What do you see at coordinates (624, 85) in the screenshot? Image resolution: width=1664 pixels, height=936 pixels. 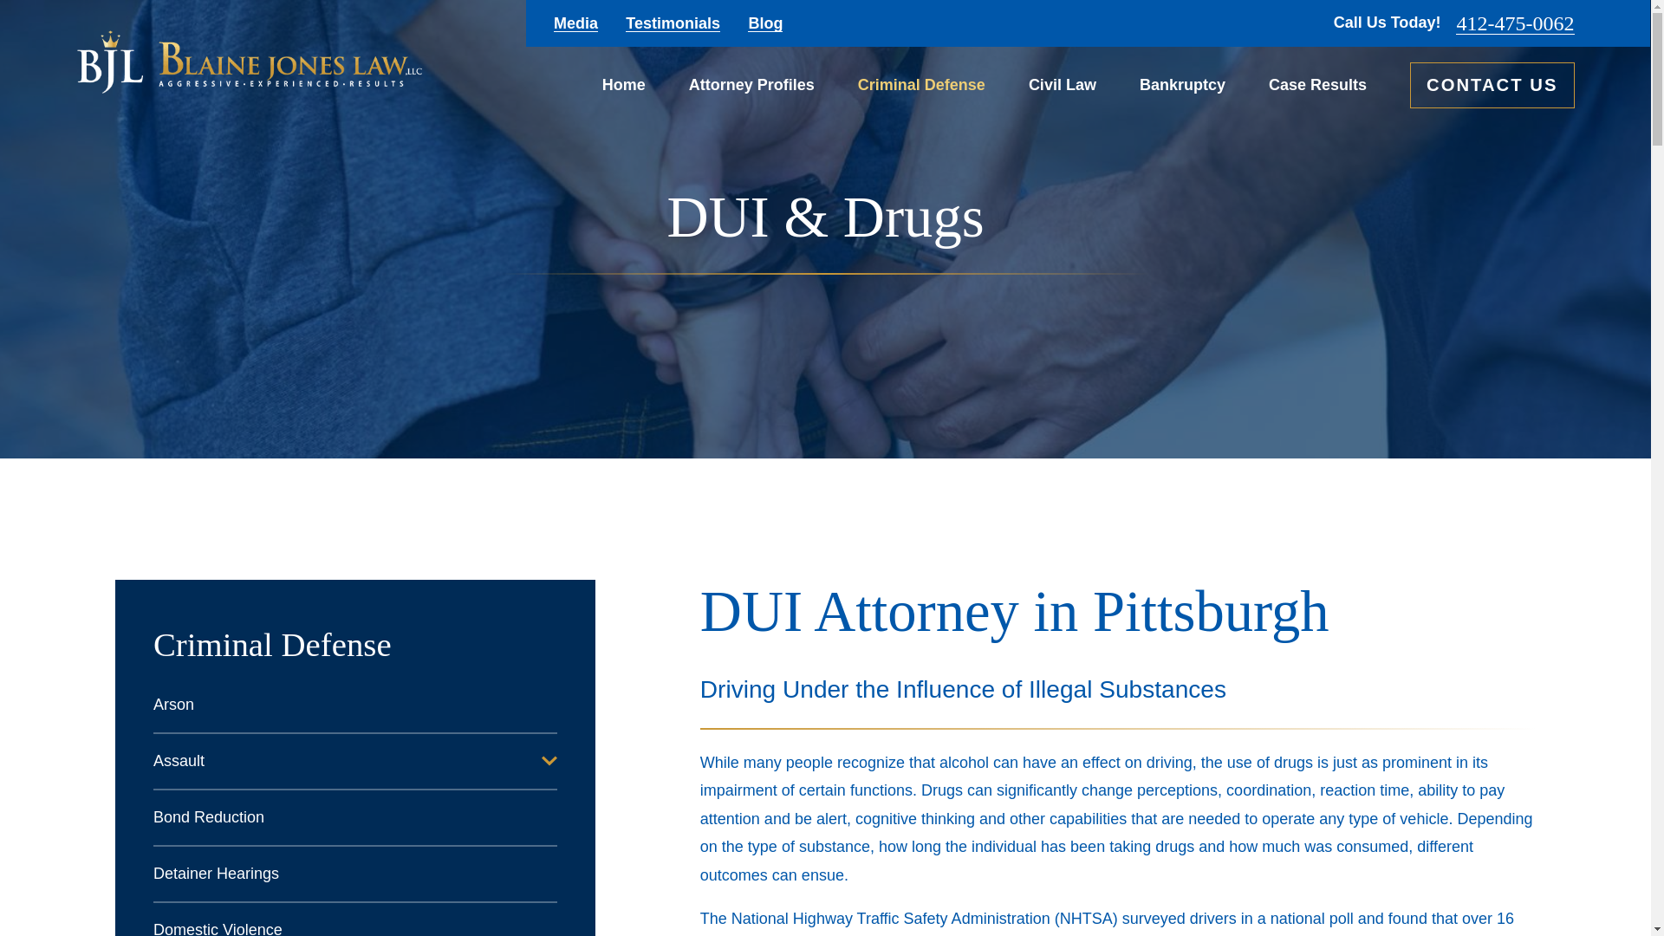 I see `Home` at bounding box center [624, 85].